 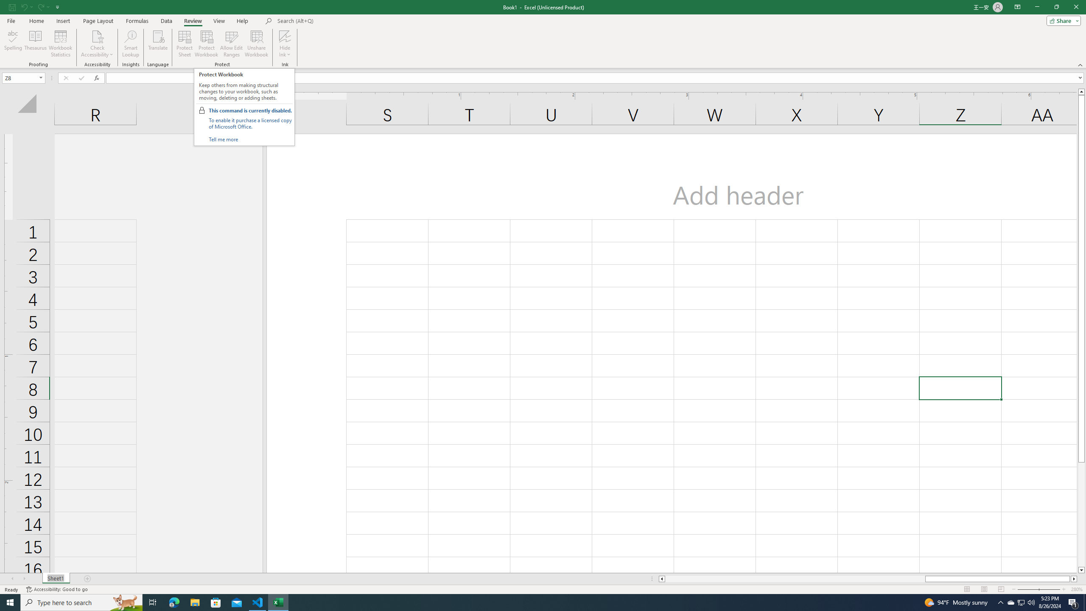 What do you see at coordinates (35, 44) in the screenshot?
I see `Thesaurus...` at bounding box center [35, 44].